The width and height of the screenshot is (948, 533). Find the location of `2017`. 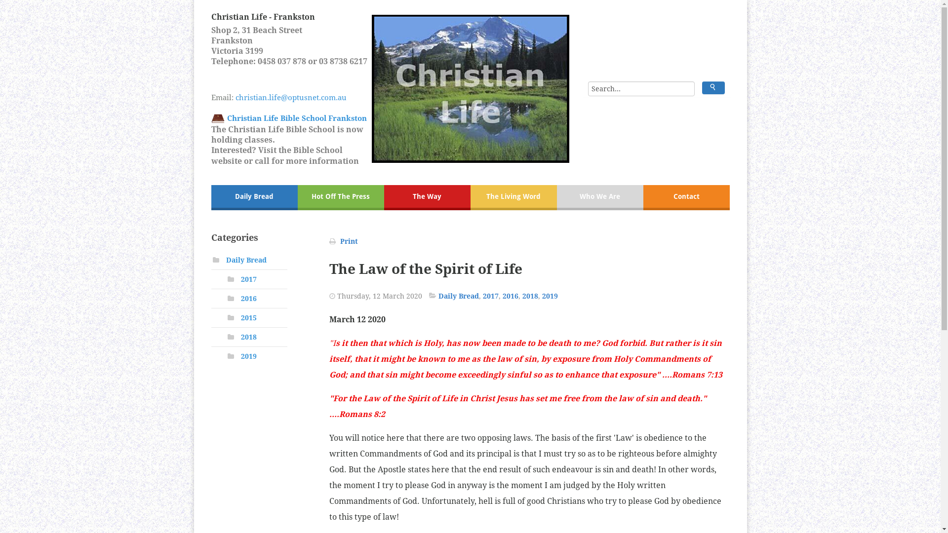

2017 is located at coordinates (249, 279).